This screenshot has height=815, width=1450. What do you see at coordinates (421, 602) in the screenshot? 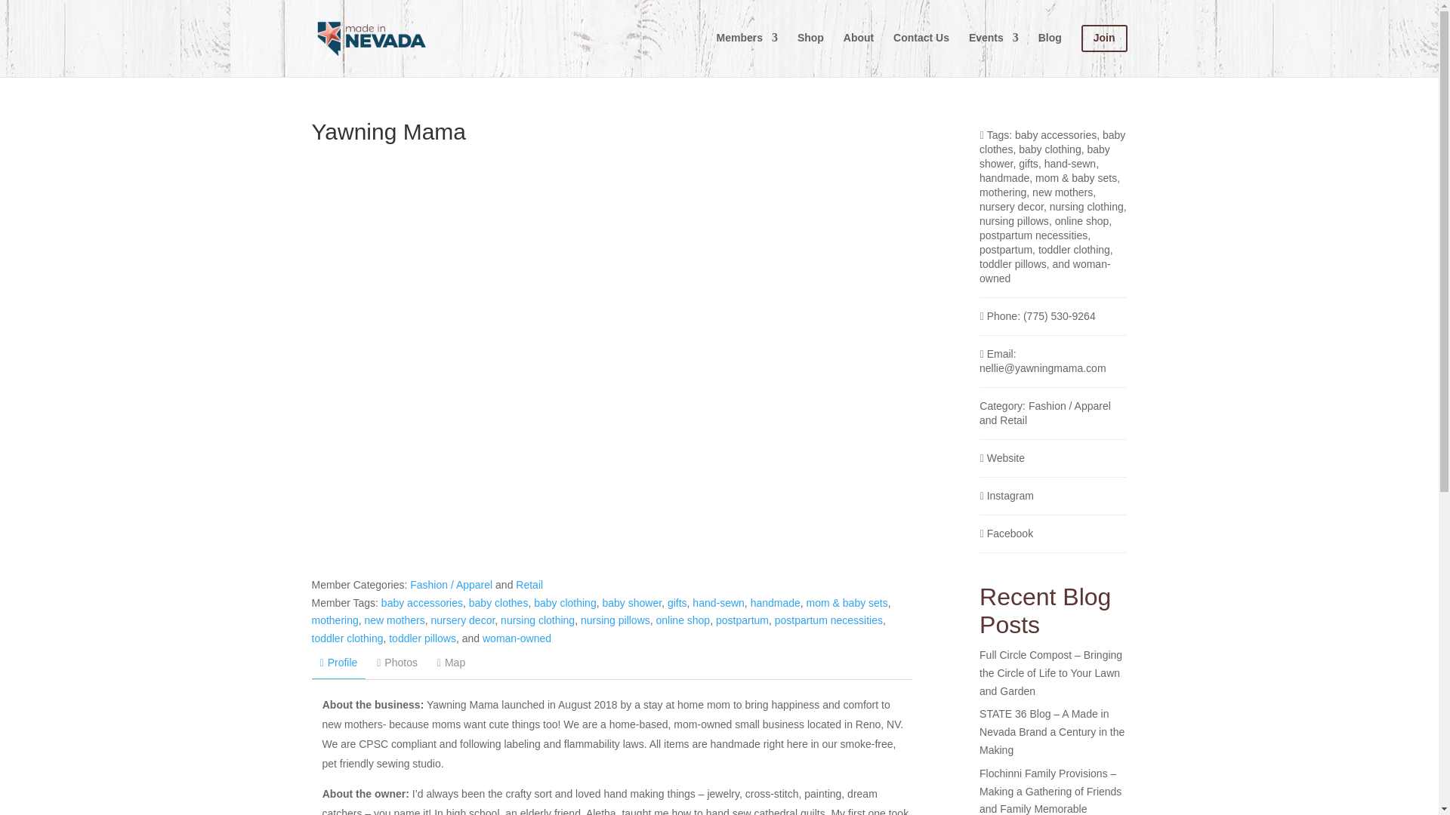
I see `baby accessories` at bounding box center [421, 602].